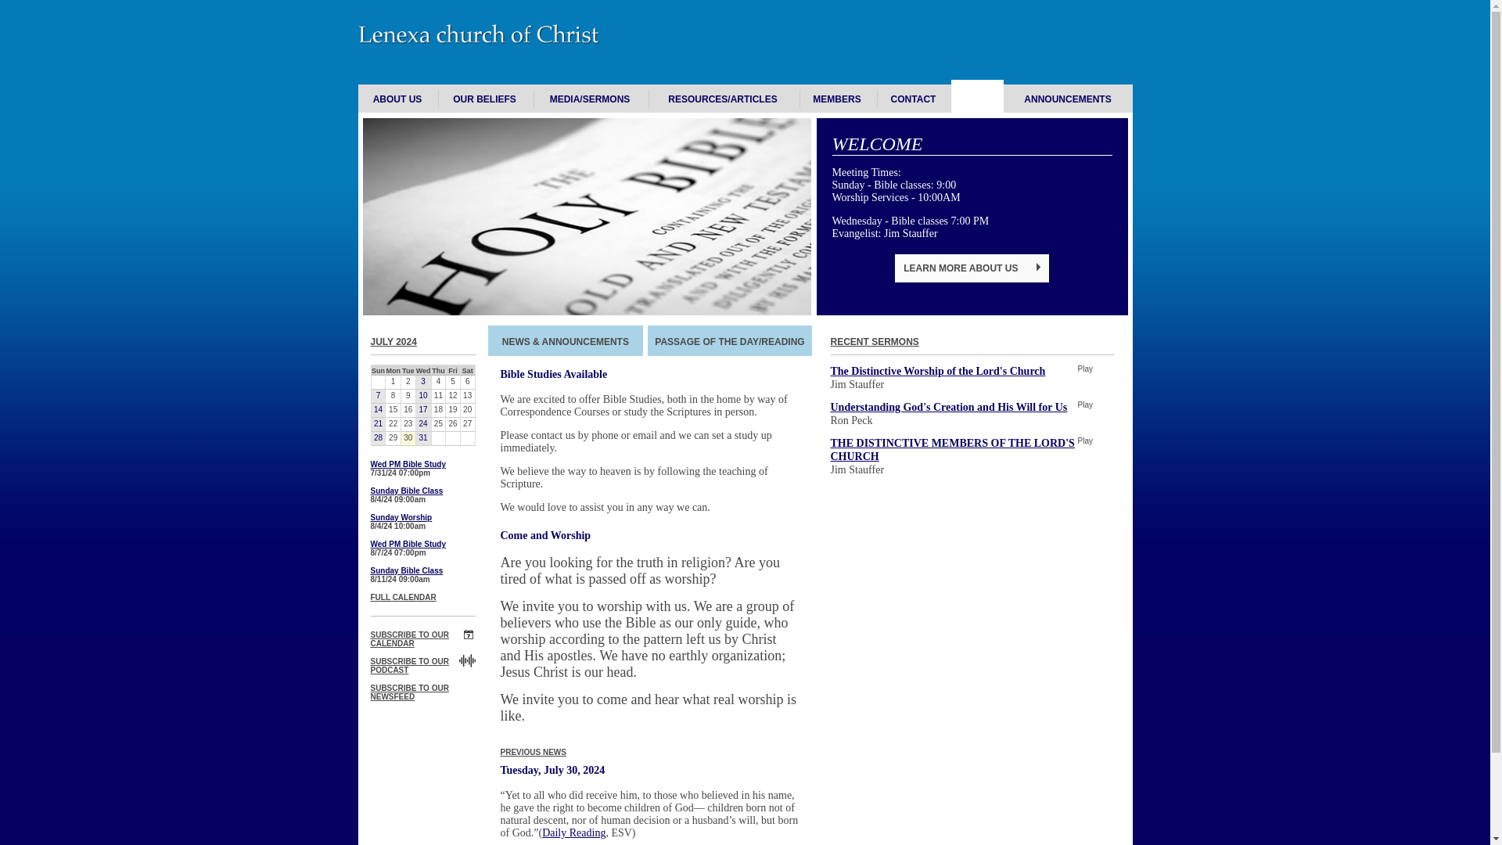  What do you see at coordinates (423, 382) in the screenshot?
I see `3` at bounding box center [423, 382].